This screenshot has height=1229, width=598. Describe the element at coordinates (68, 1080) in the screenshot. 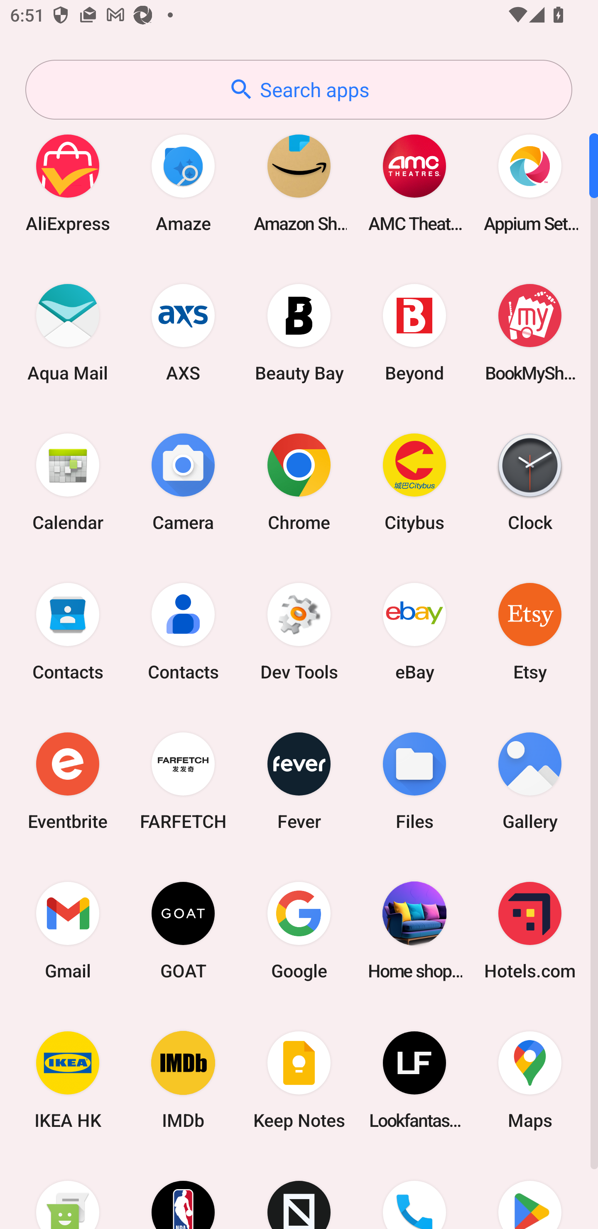

I see `IKEA HK` at that location.